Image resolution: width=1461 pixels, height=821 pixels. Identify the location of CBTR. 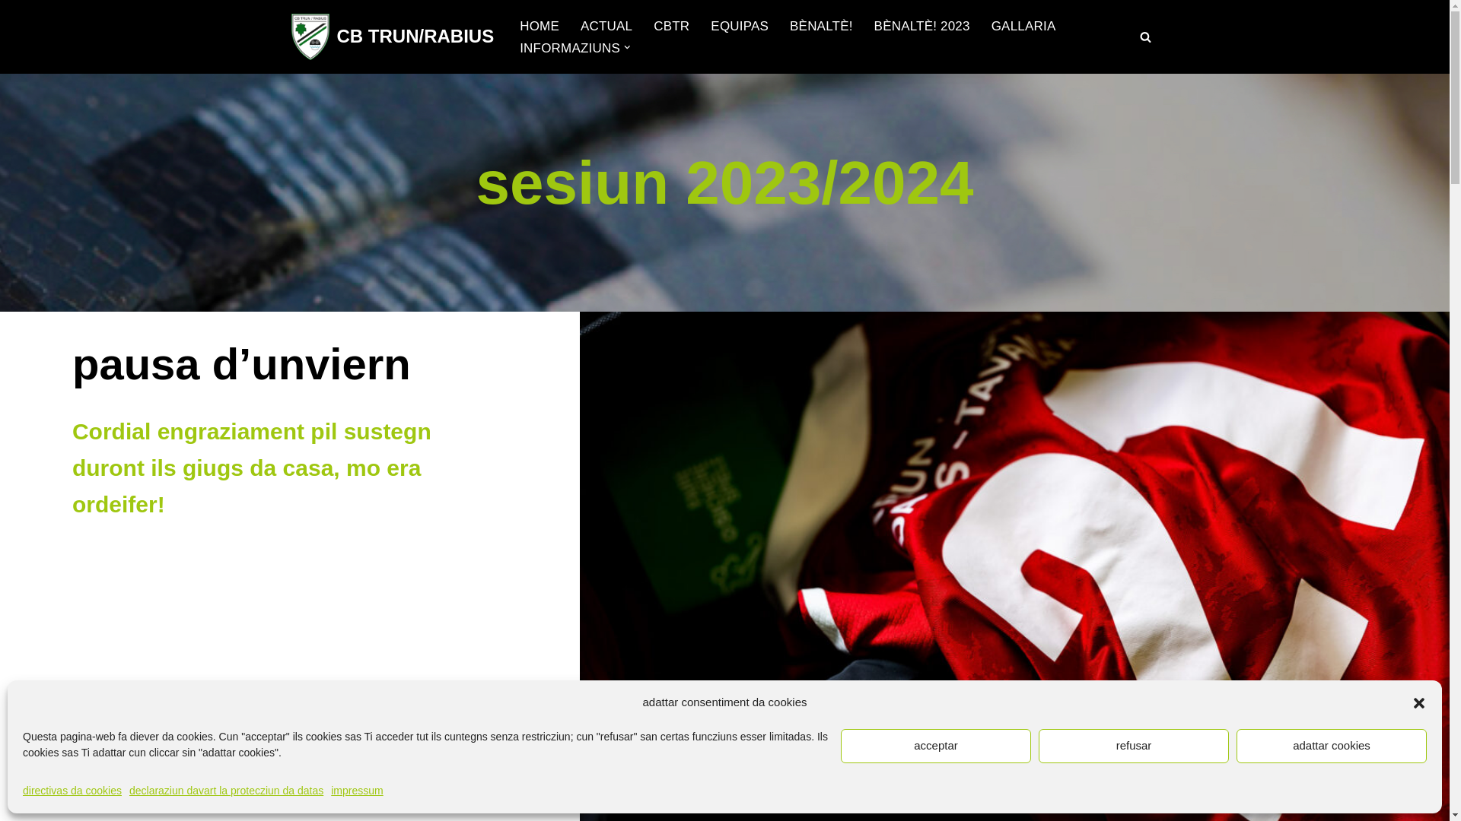
(671, 26).